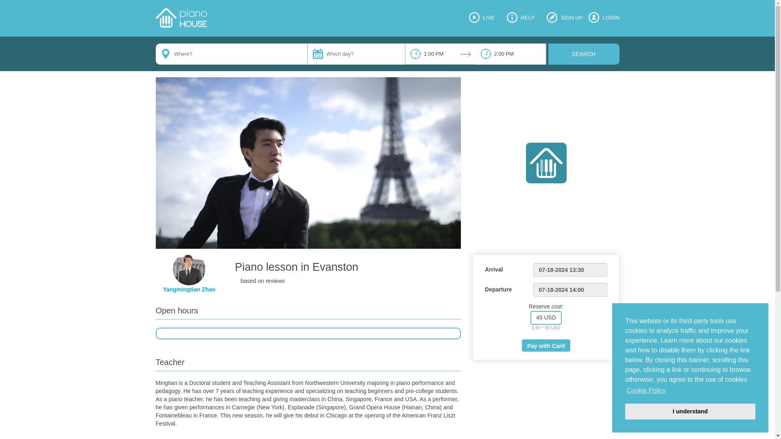 The image size is (781, 439). I want to click on HELP, so click(521, 18).